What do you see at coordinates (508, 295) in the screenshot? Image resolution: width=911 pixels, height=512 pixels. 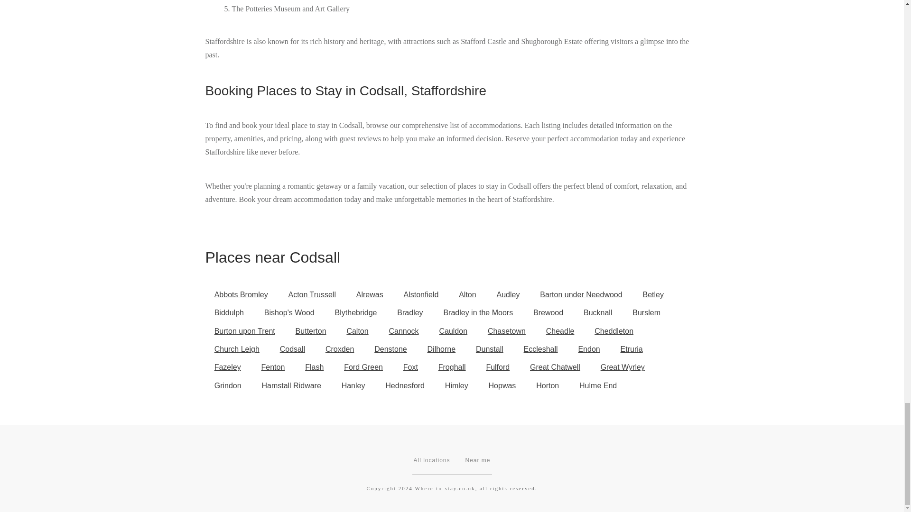 I see `Audley` at bounding box center [508, 295].